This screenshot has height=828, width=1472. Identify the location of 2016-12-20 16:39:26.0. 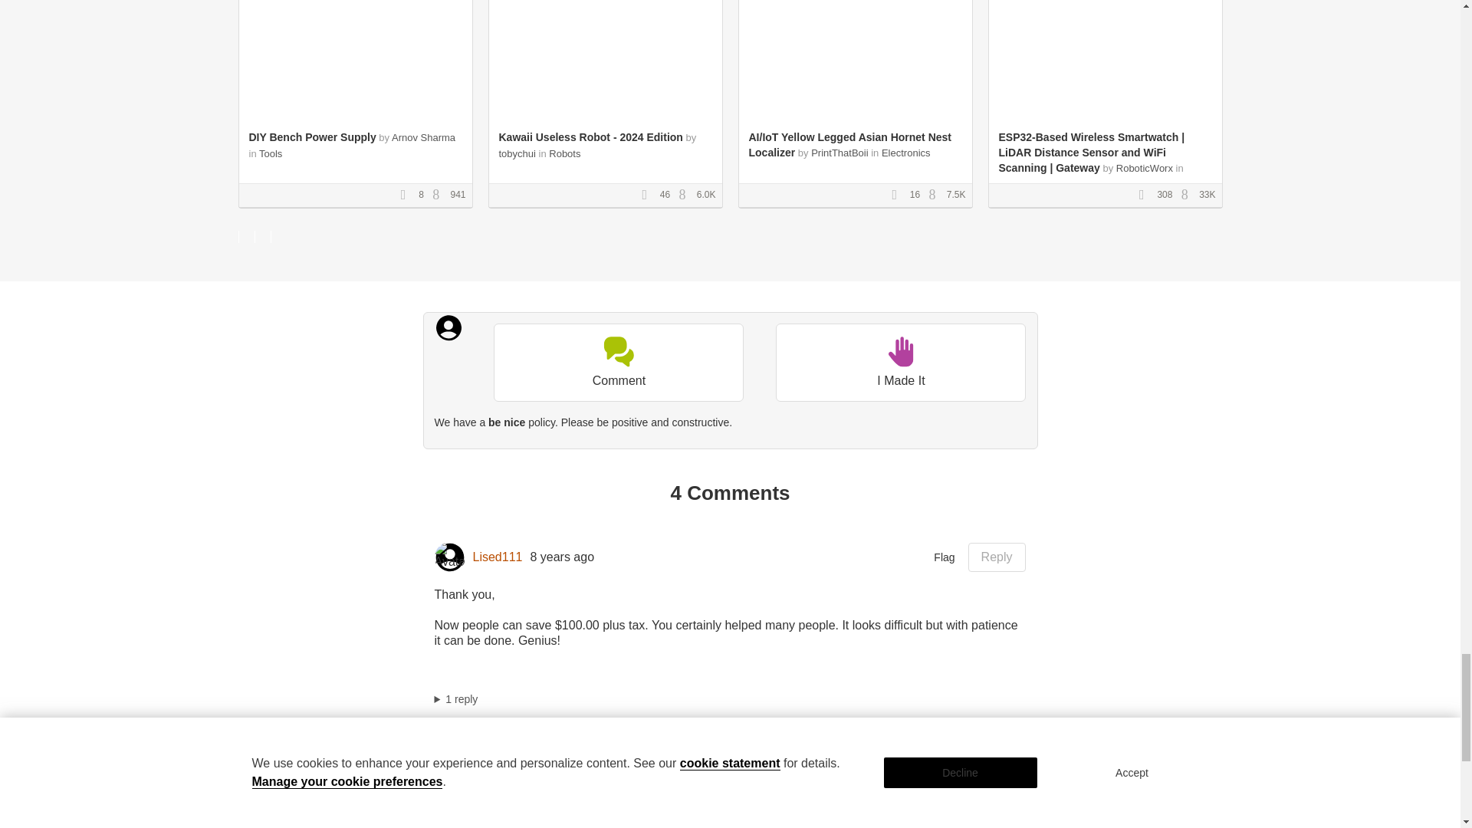
(570, 765).